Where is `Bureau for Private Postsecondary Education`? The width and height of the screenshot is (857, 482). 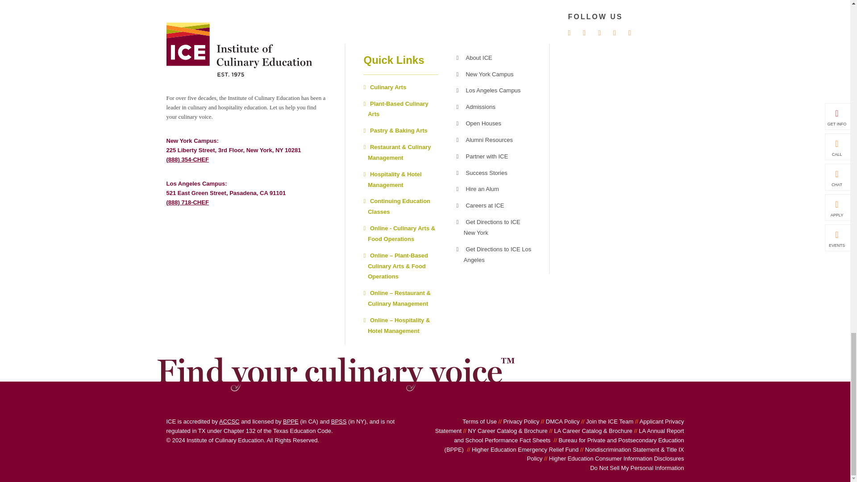 Bureau for Private Postsecondary Education is located at coordinates (290, 421).